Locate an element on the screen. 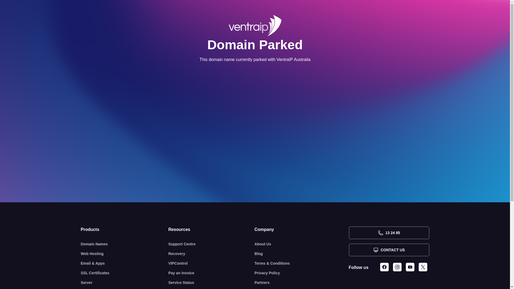 This screenshot has height=289, width=514. Email & Apps is located at coordinates (125, 263).